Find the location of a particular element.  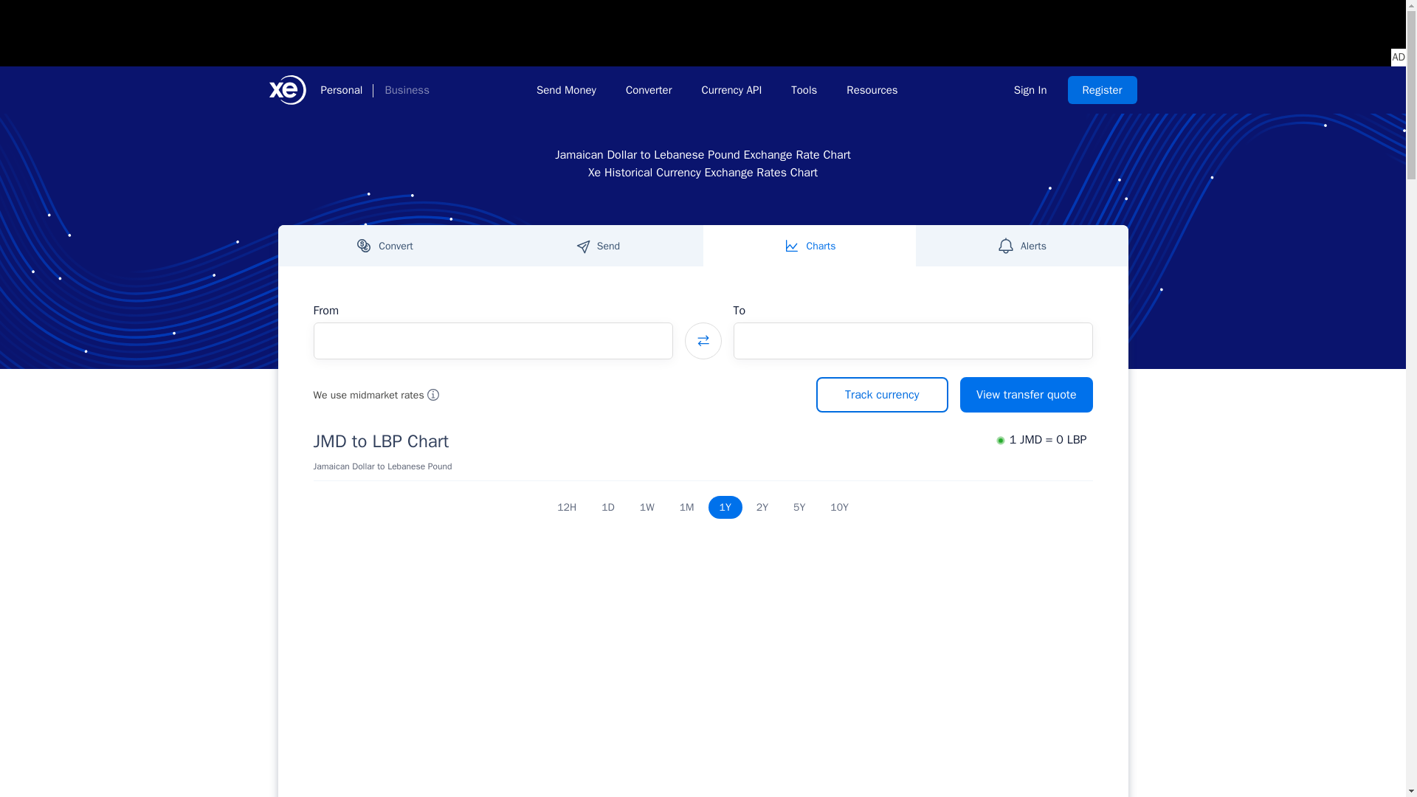

Send Money is located at coordinates (565, 90).